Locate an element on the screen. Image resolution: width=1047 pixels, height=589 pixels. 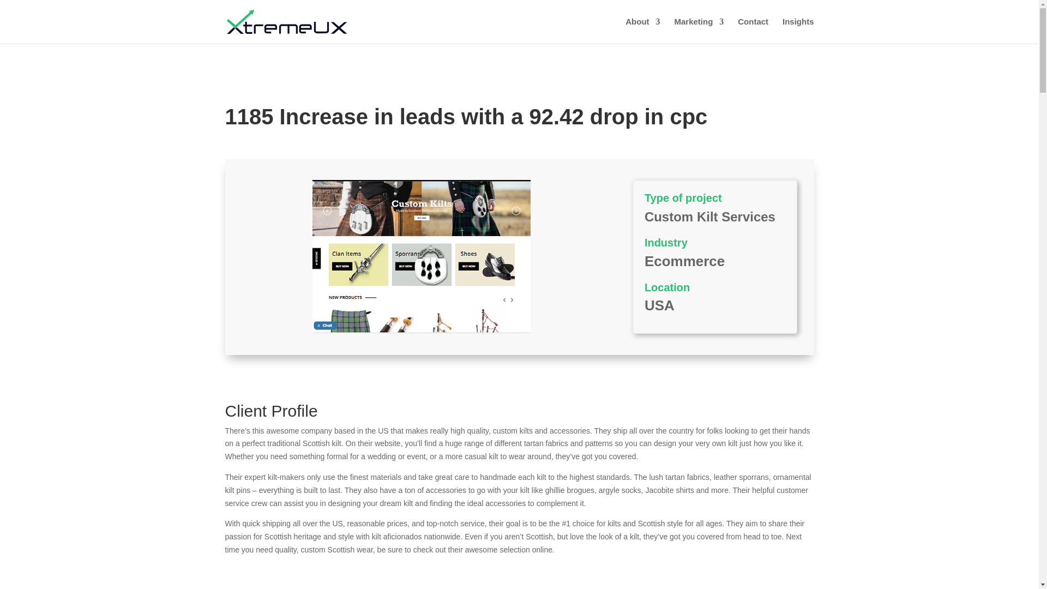
Case Study 09 is located at coordinates (421, 257).